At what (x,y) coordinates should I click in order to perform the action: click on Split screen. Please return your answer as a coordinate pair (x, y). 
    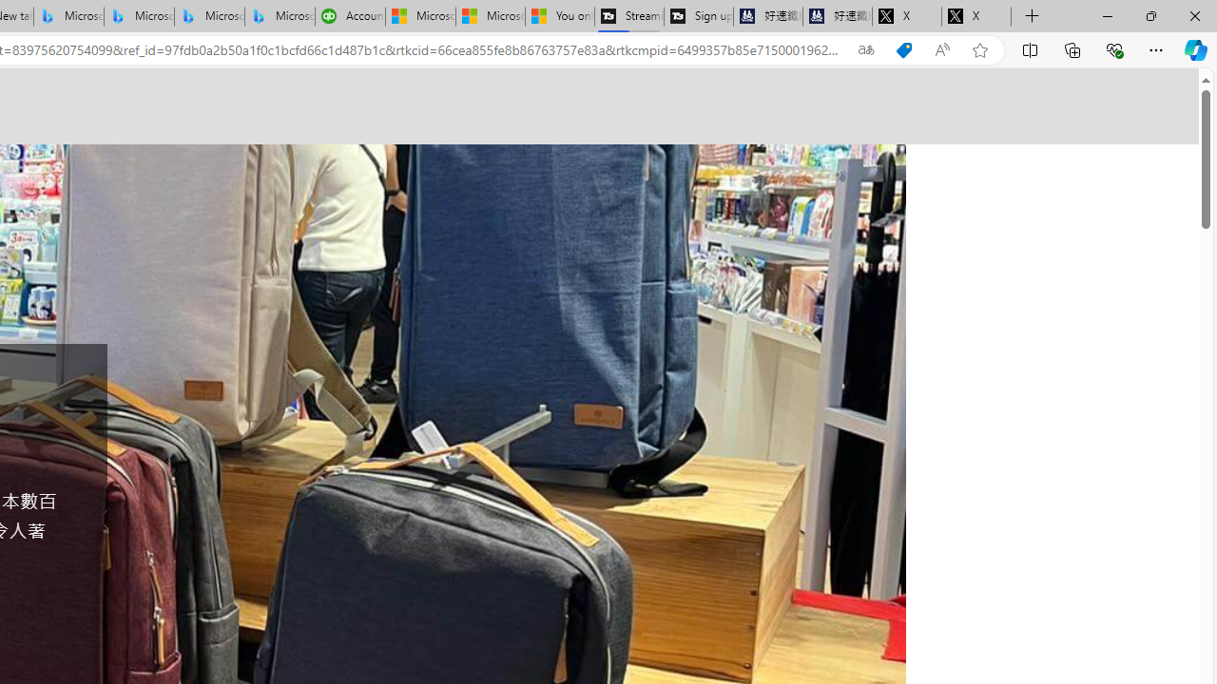
    Looking at the image, I should click on (1030, 49).